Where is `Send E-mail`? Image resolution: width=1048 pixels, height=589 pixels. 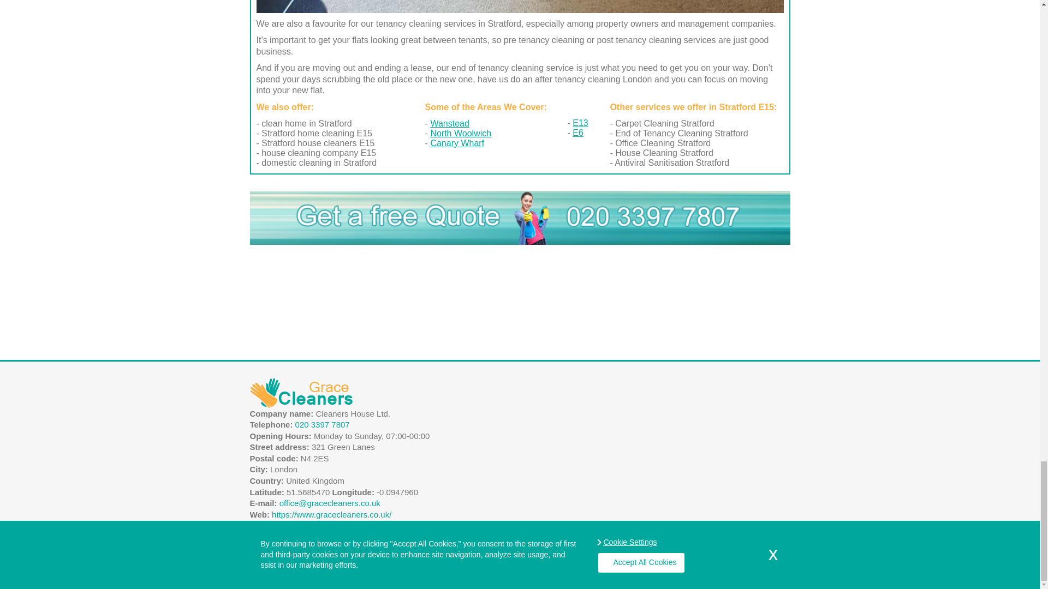
Send E-mail is located at coordinates (330, 503).